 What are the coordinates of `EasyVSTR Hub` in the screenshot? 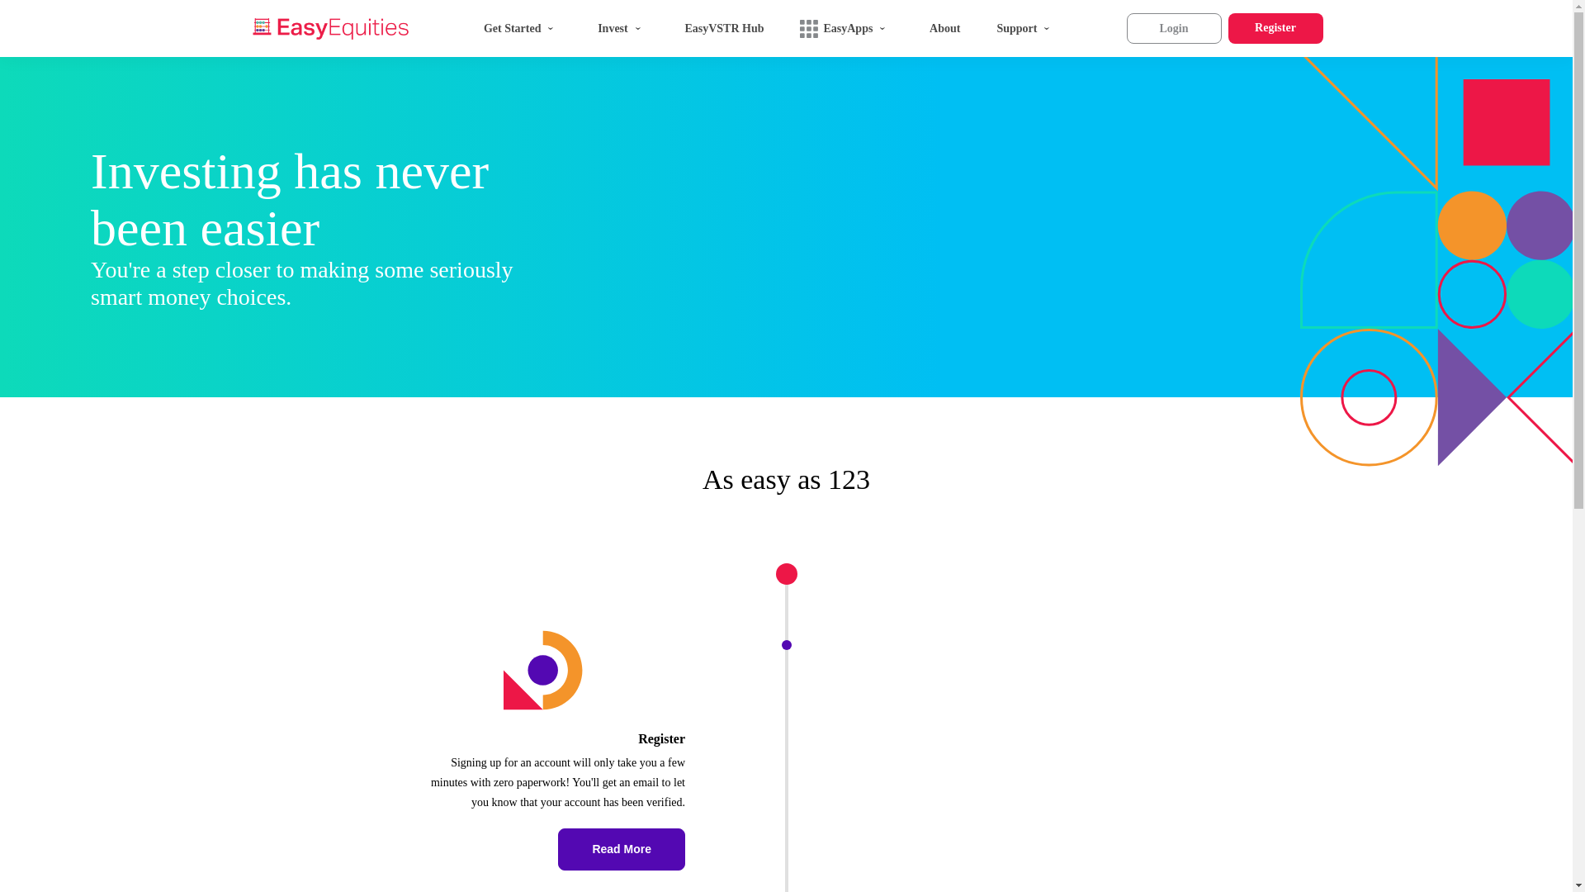 It's located at (723, 28).